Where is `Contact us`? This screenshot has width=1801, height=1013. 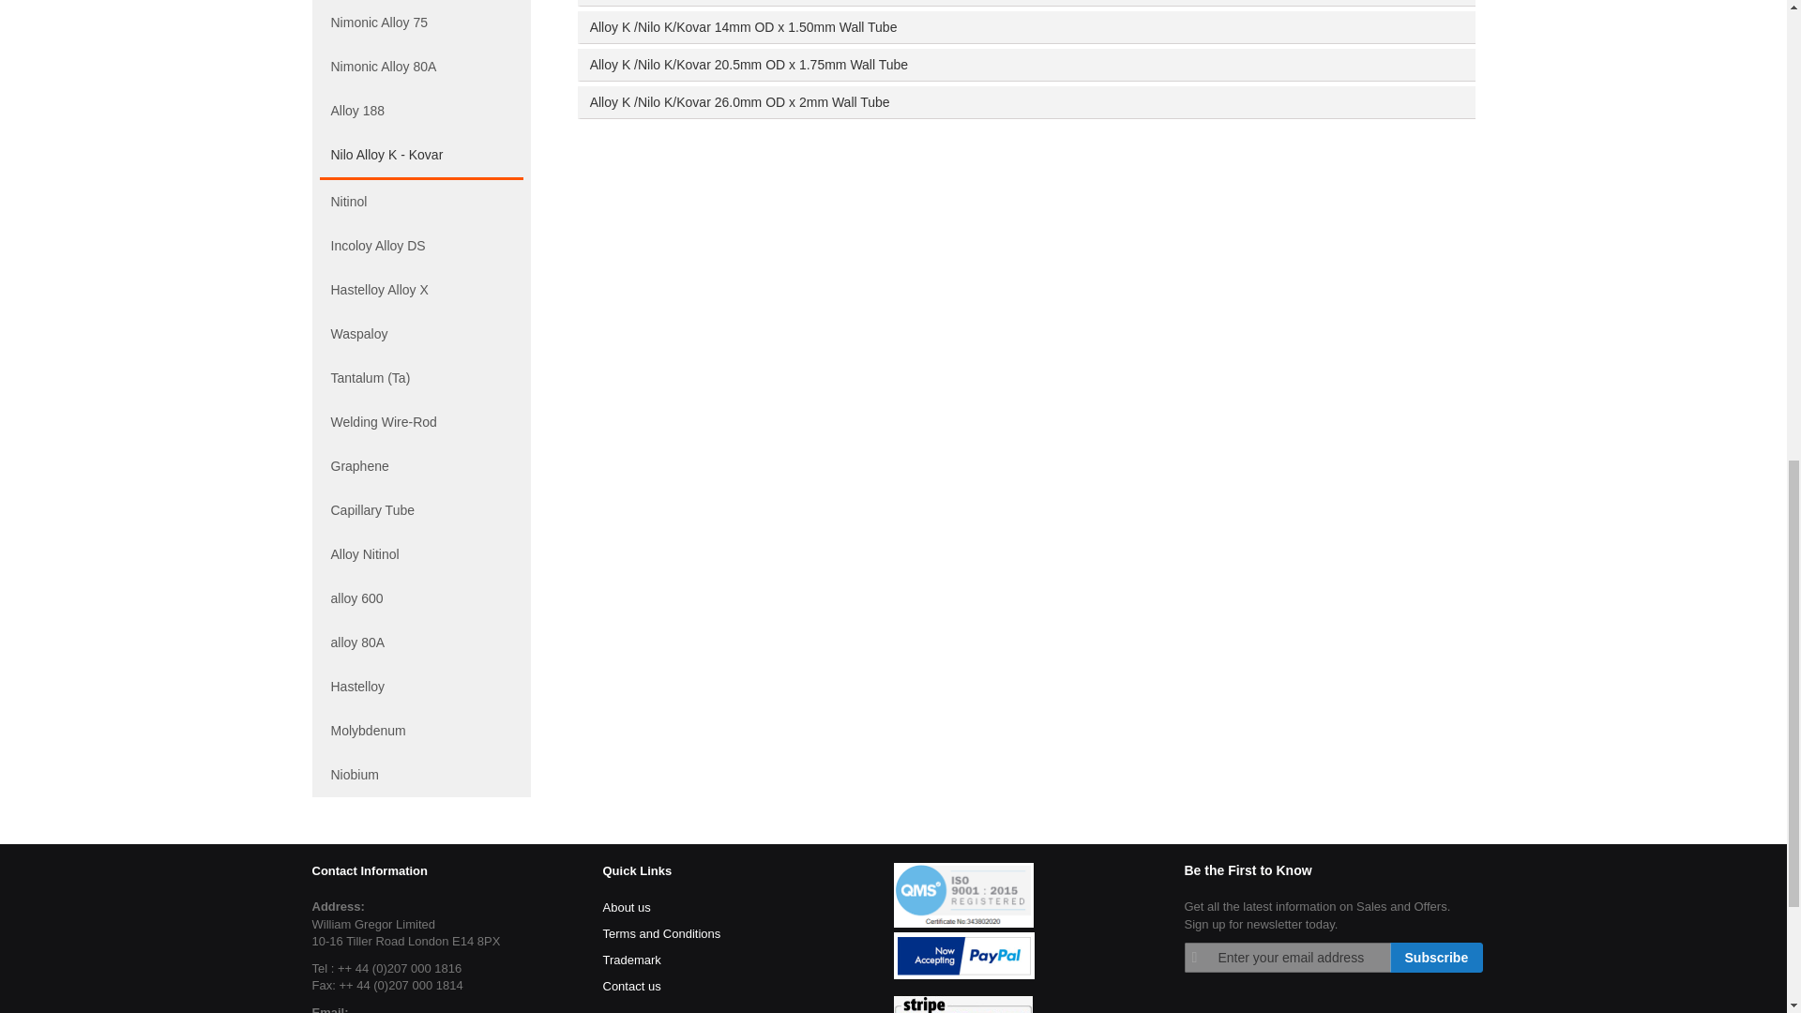
Contact us is located at coordinates (630, 986).